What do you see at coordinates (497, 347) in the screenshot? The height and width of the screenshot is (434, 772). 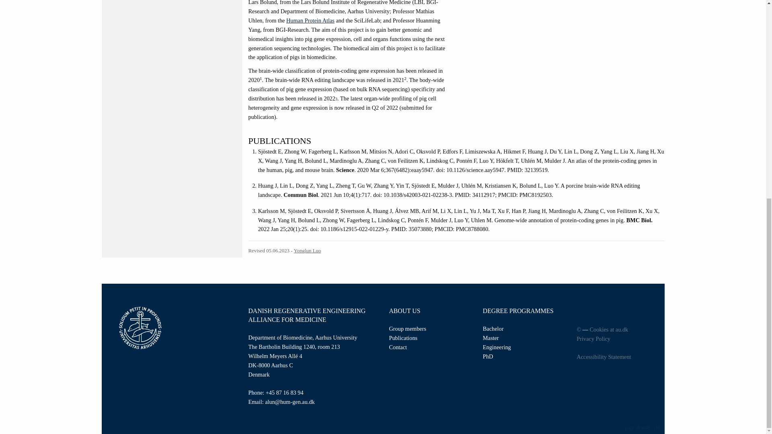 I see `Engineering` at bounding box center [497, 347].